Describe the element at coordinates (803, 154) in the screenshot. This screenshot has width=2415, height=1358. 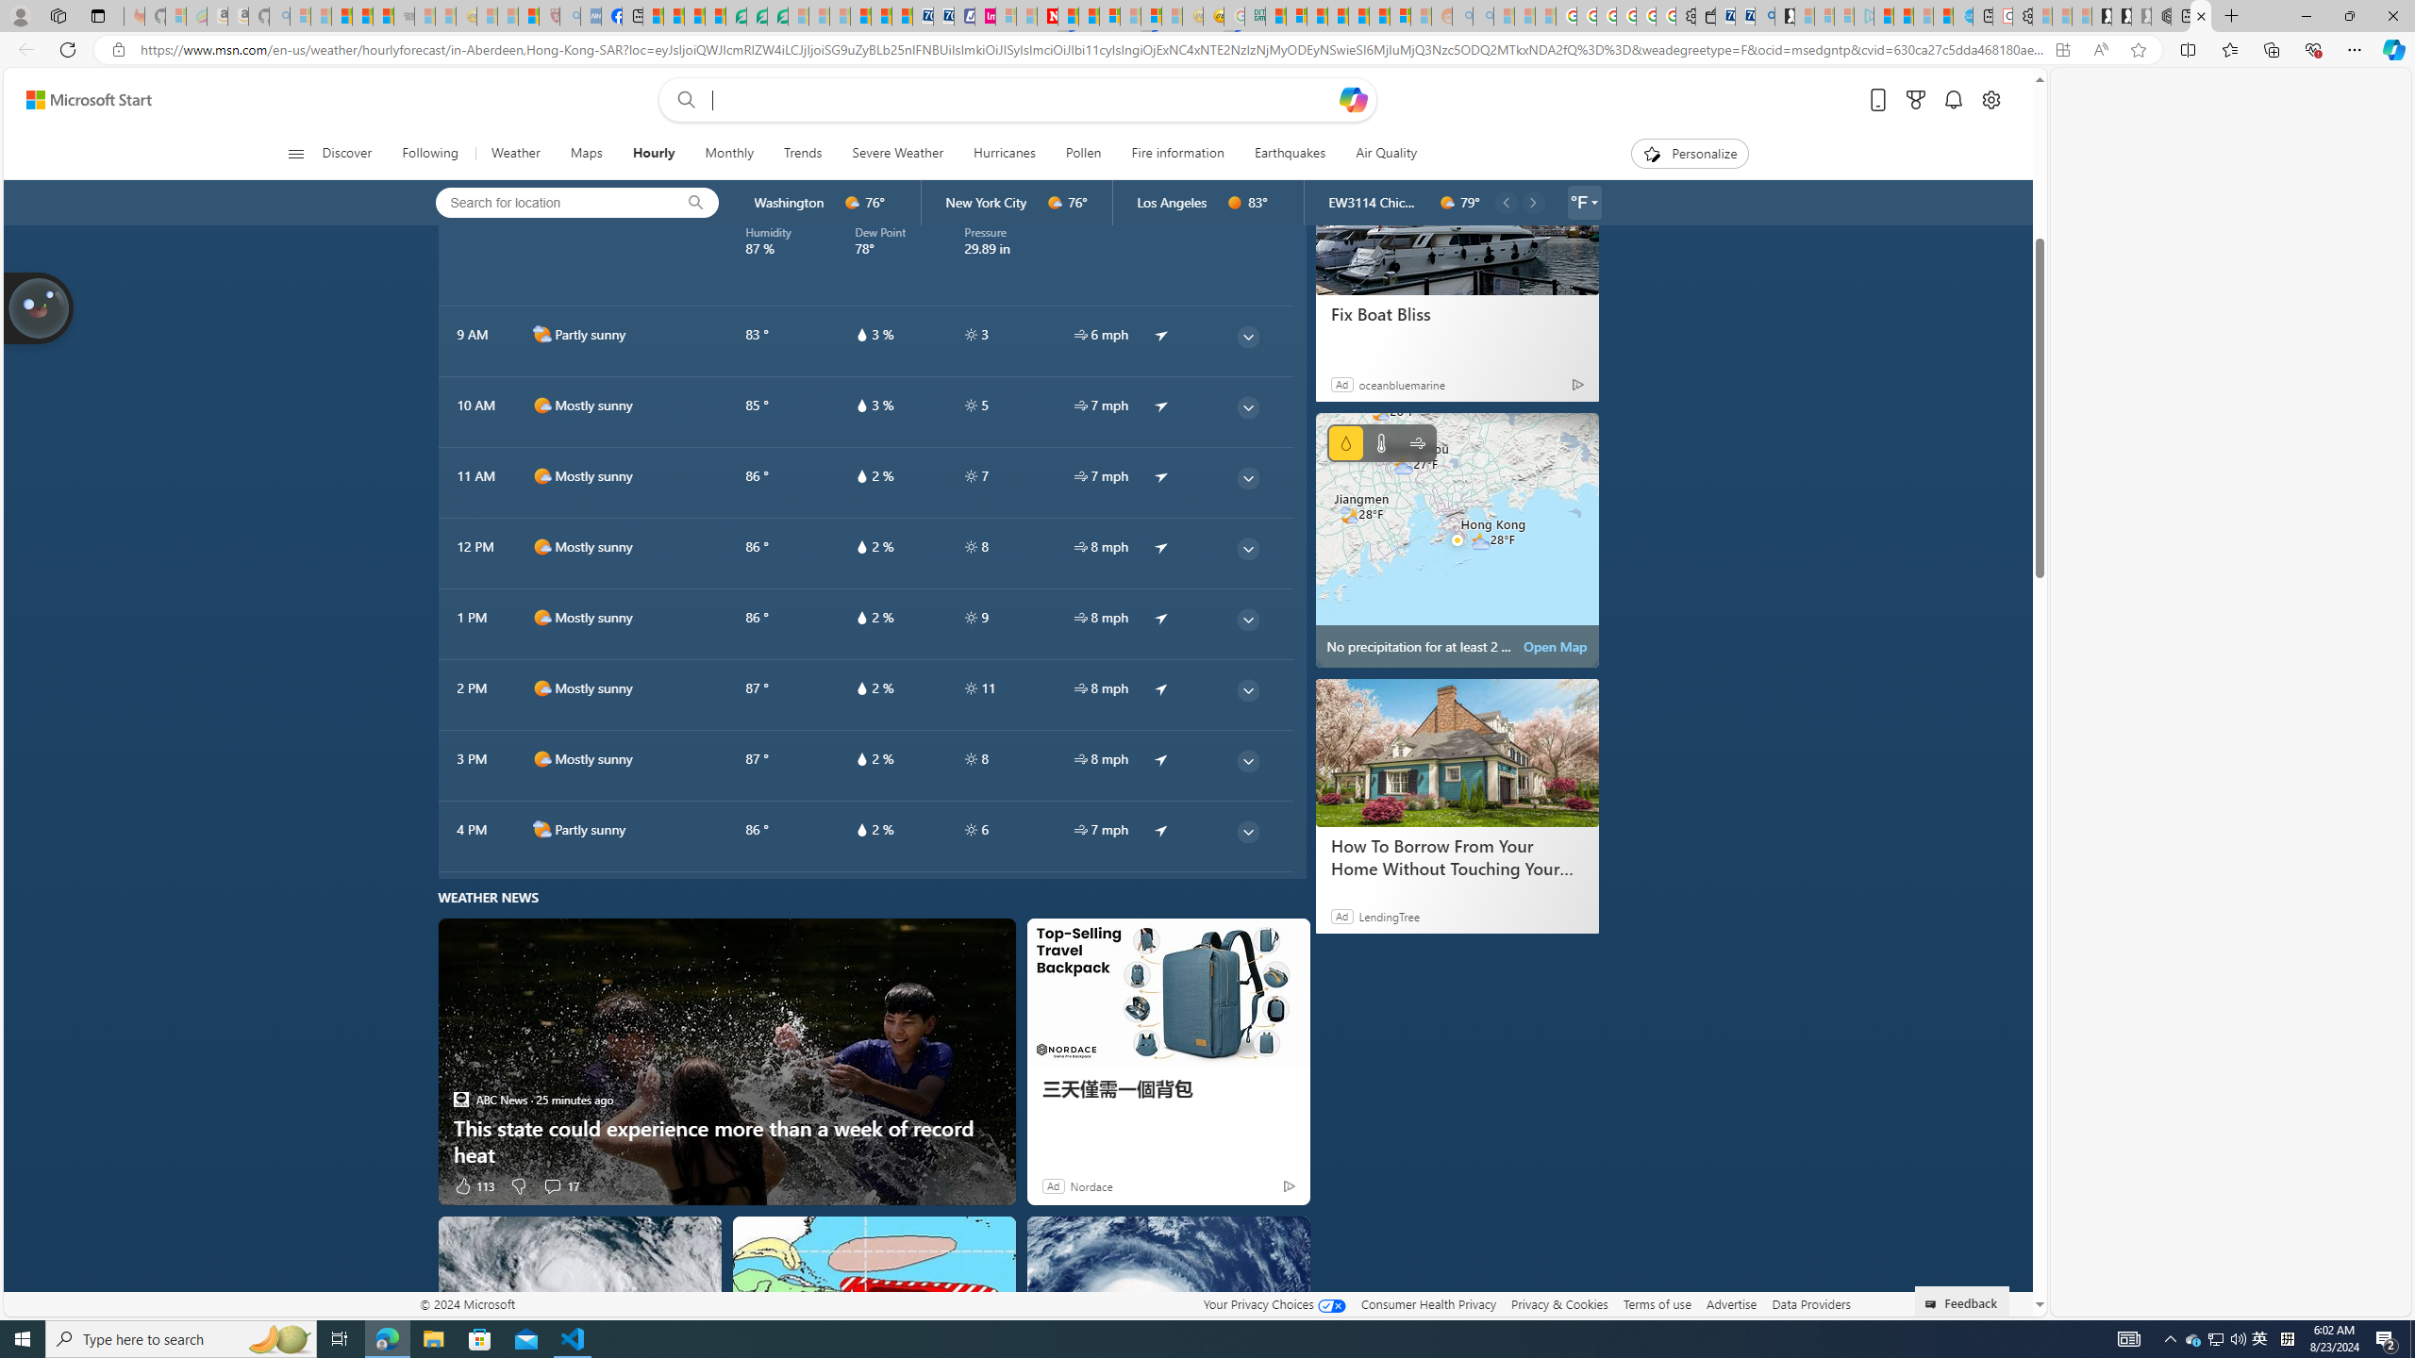
I see `Trends` at that location.